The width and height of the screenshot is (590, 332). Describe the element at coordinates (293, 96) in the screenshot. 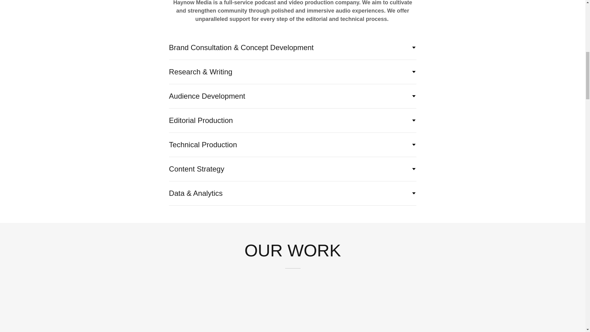

I see `Audience Development` at that location.